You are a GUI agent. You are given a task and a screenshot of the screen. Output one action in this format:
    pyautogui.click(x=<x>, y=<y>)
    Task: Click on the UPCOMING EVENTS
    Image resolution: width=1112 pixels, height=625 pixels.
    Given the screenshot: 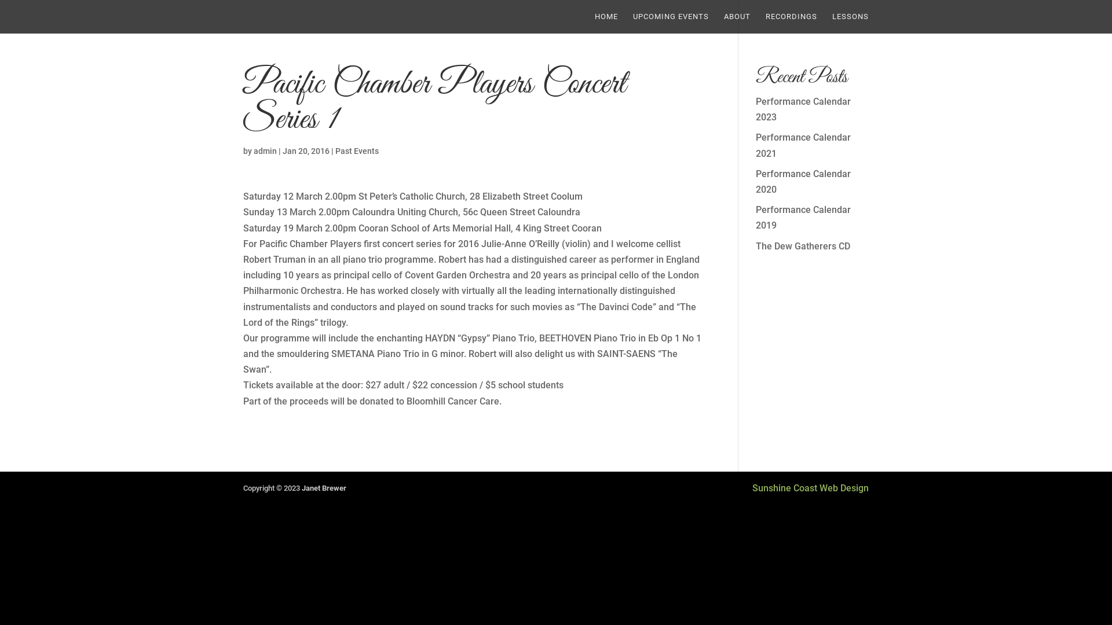 What is the action you would take?
    pyautogui.click(x=671, y=23)
    